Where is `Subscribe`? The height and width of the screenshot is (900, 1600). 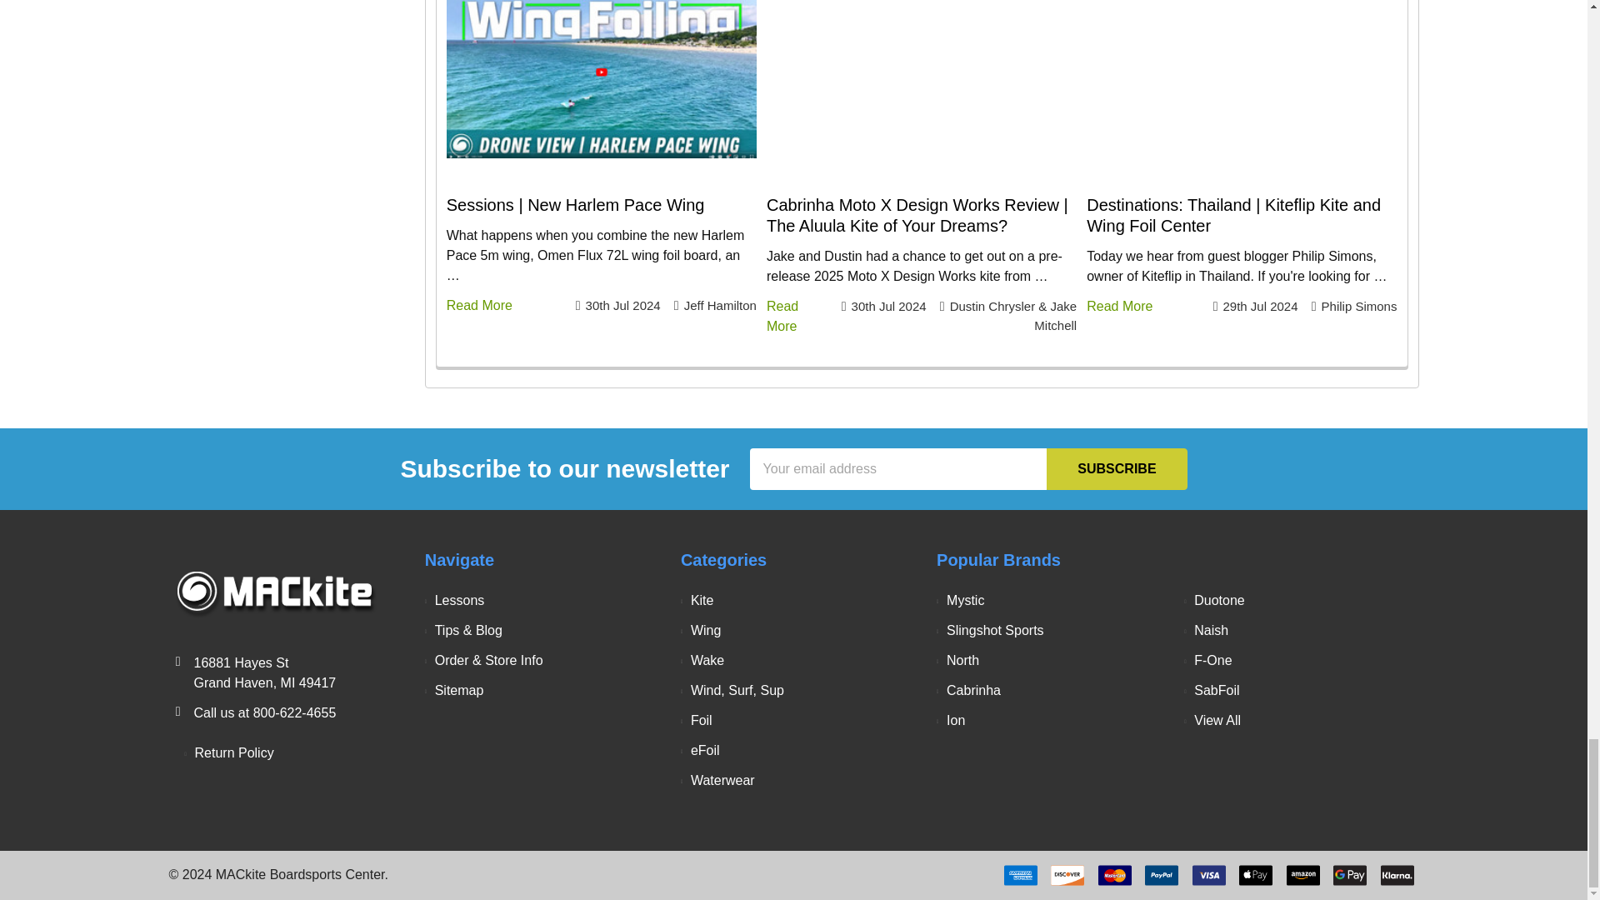 Subscribe is located at coordinates (1117, 468).